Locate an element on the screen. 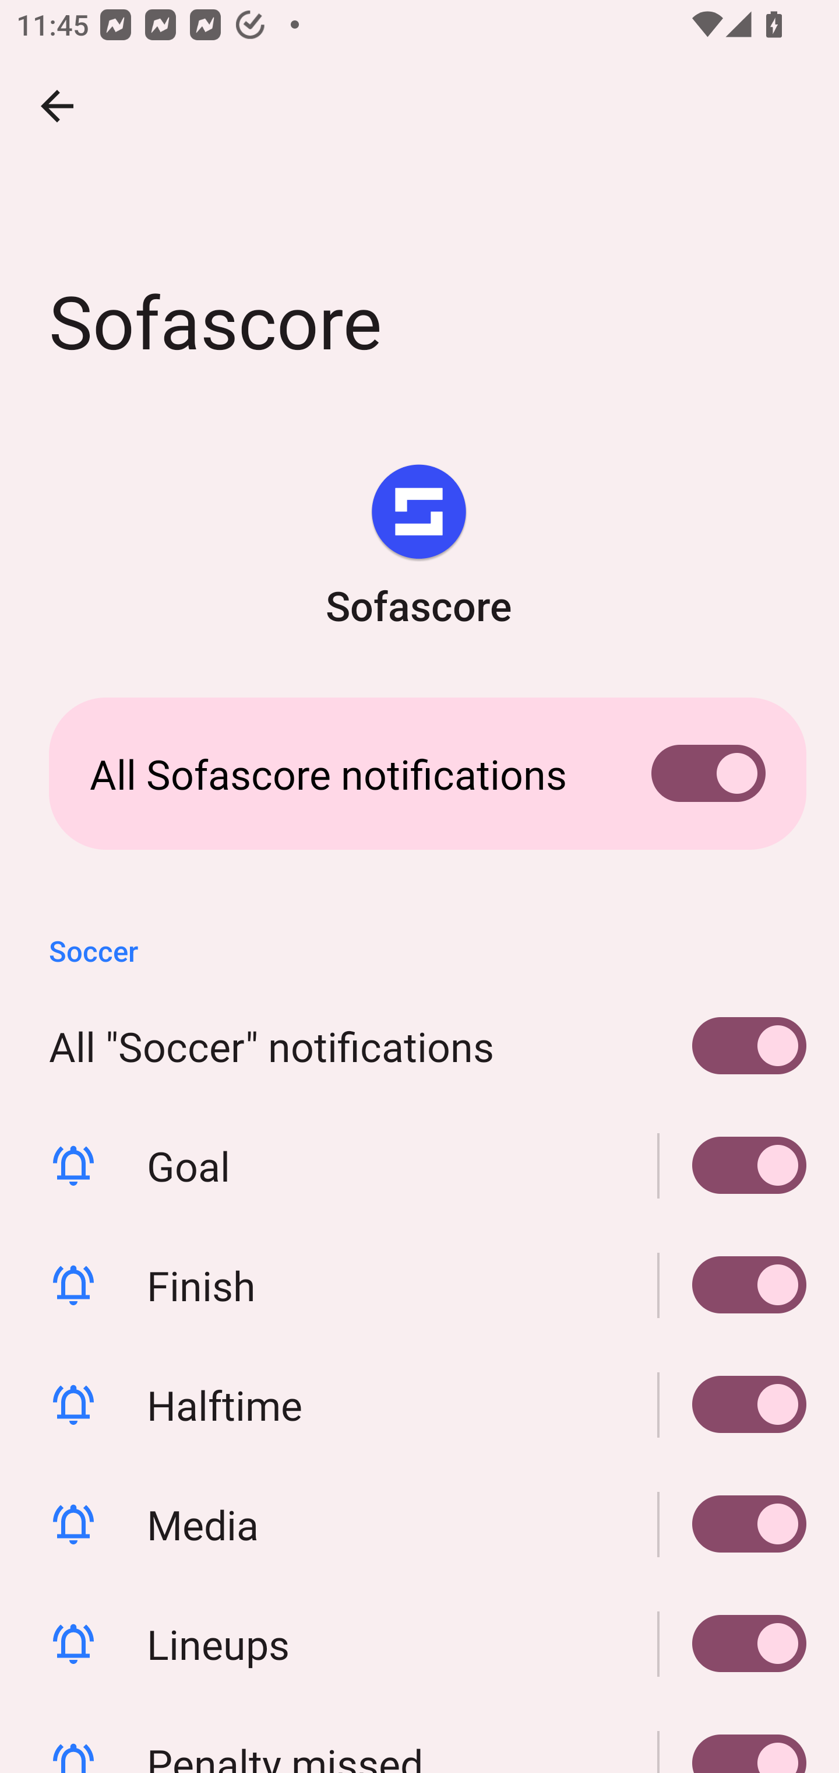 The image size is (839, 1773). Lineups is located at coordinates (419, 1644).